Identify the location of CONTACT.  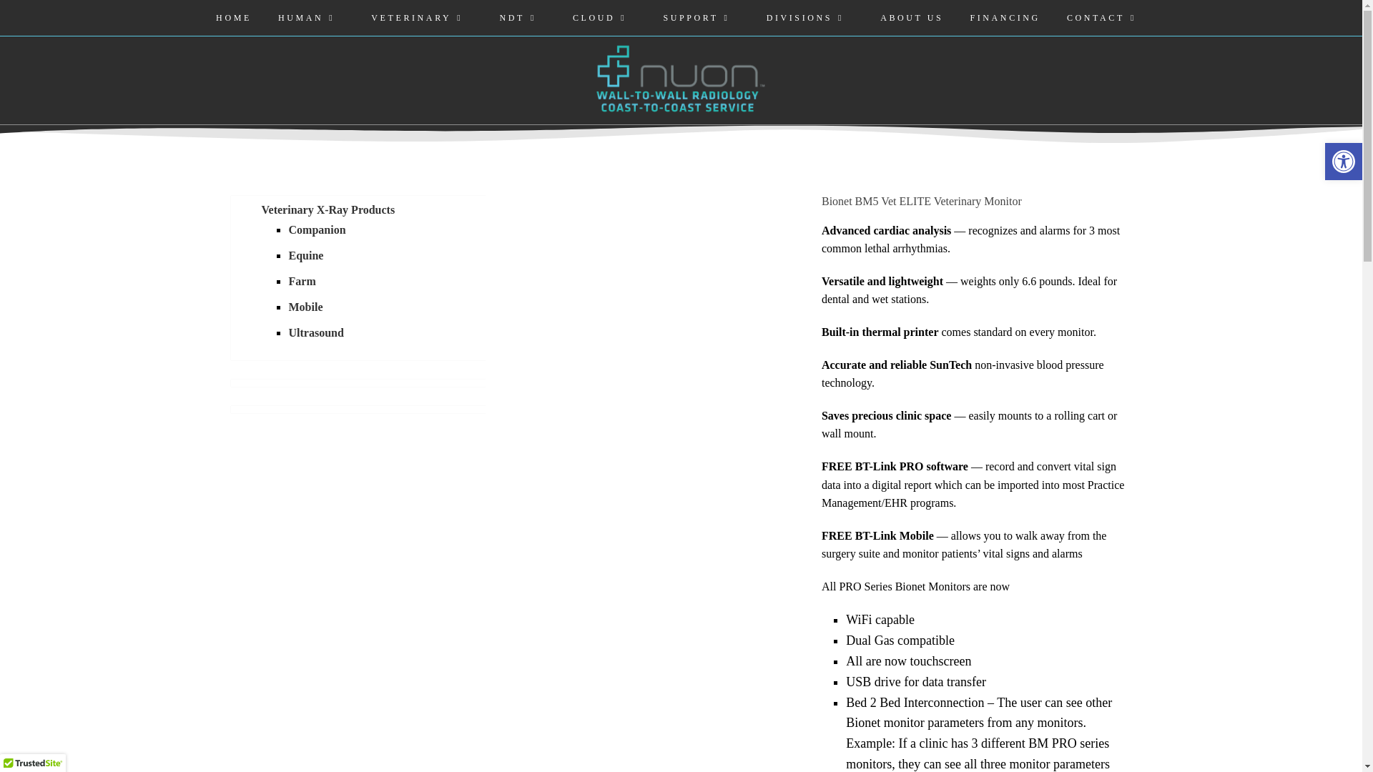
(1106, 17).